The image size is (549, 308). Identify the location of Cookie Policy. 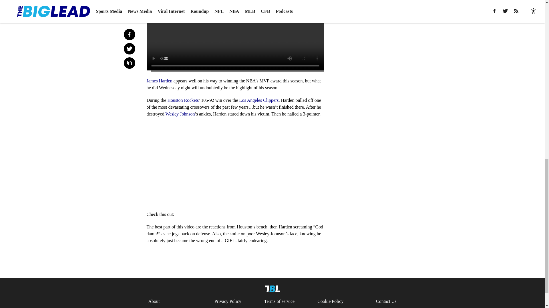
(330, 301).